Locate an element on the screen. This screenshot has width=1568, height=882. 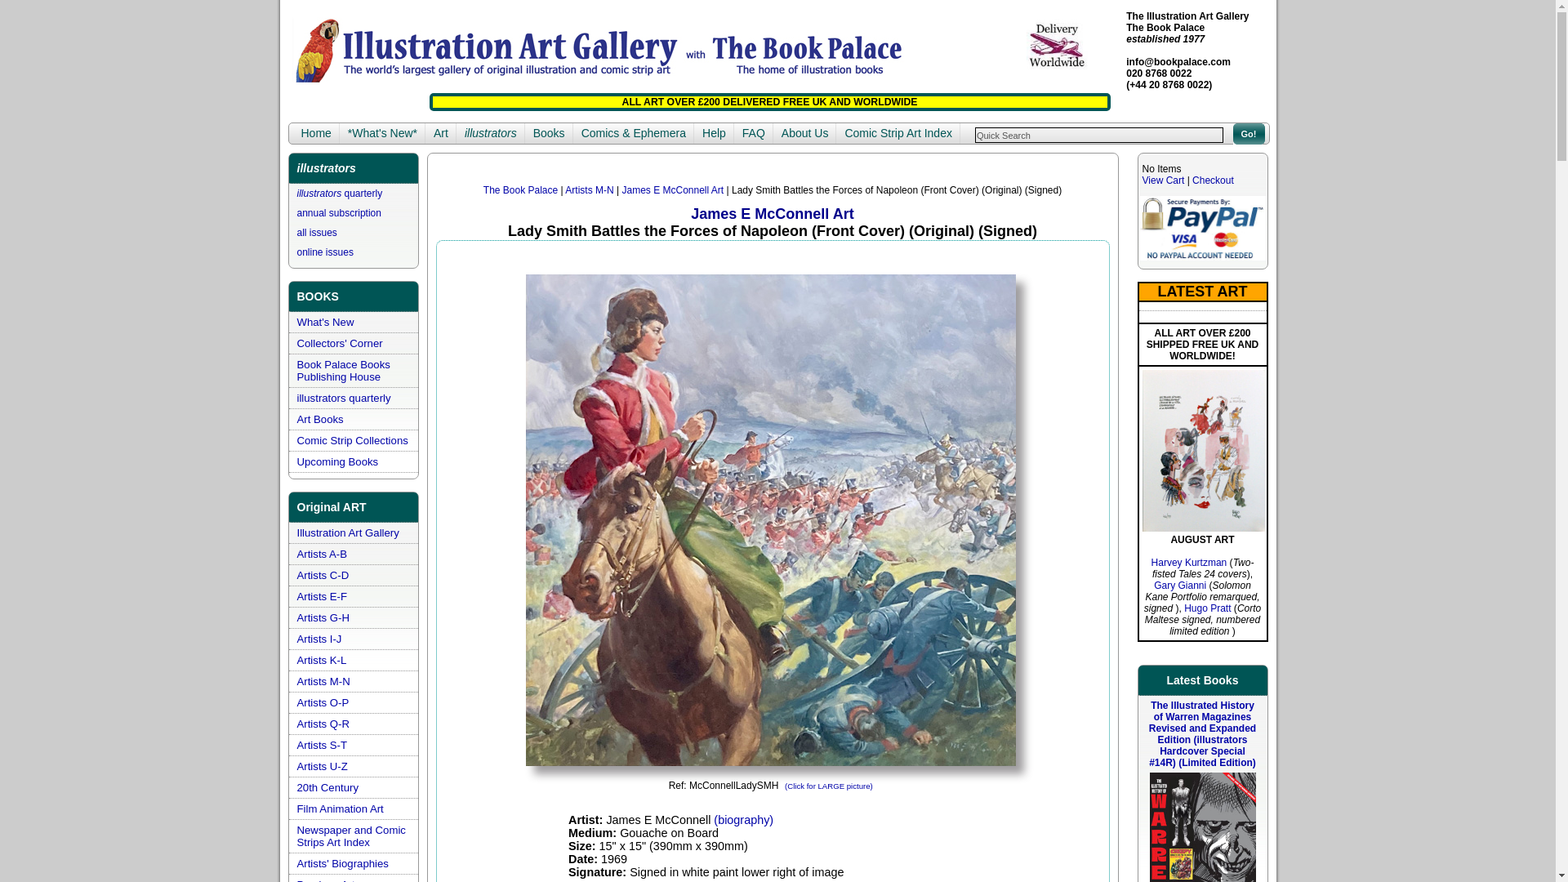
all issues is located at coordinates (317, 232).